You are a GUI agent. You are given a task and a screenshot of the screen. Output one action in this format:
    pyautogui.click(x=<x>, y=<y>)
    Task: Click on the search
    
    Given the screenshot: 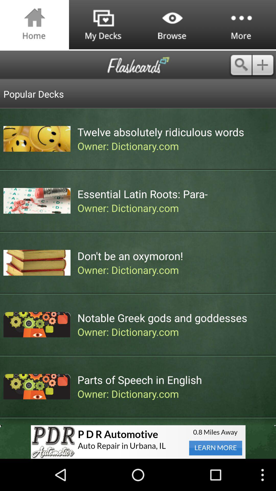 What is the action you would take?
    pyautogui.click(x=240, y=65)
    